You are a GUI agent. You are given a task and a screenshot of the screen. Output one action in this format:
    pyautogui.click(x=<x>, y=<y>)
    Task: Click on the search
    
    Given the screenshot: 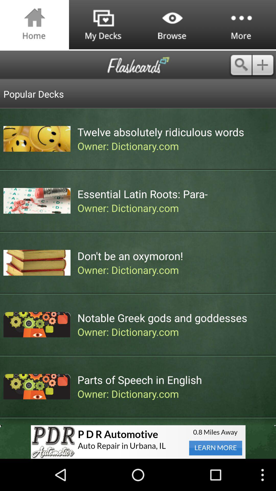 What is the action you would take?
    pyautogui.click(x=240, y=65)
    